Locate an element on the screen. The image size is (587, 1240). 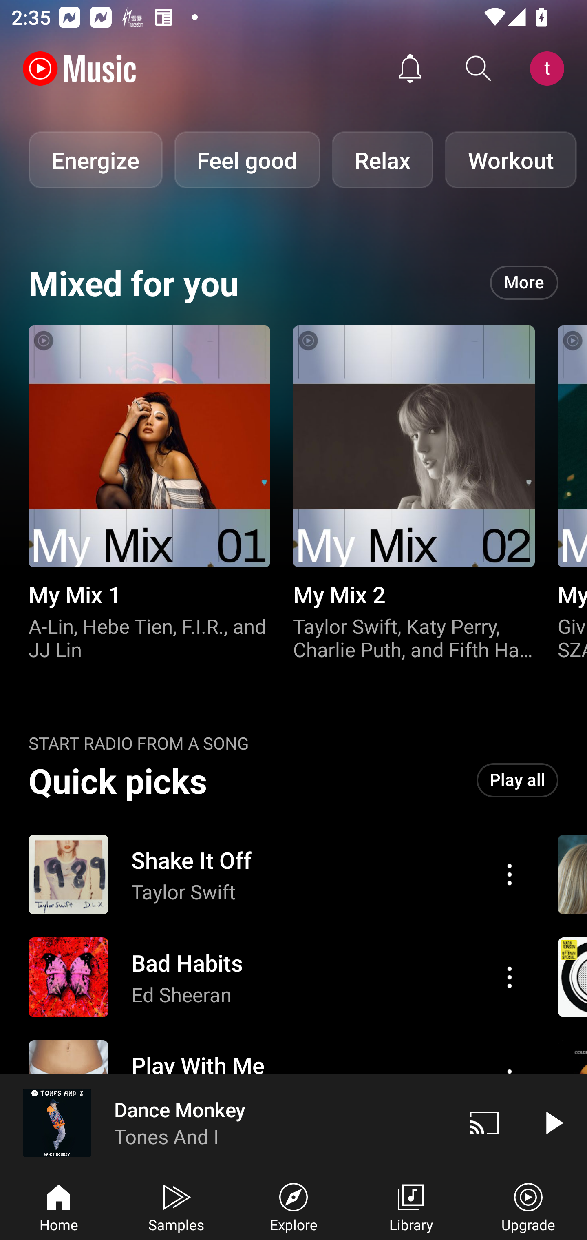
Dance Monkey Tones And I is located at coordinates (225, 1123).